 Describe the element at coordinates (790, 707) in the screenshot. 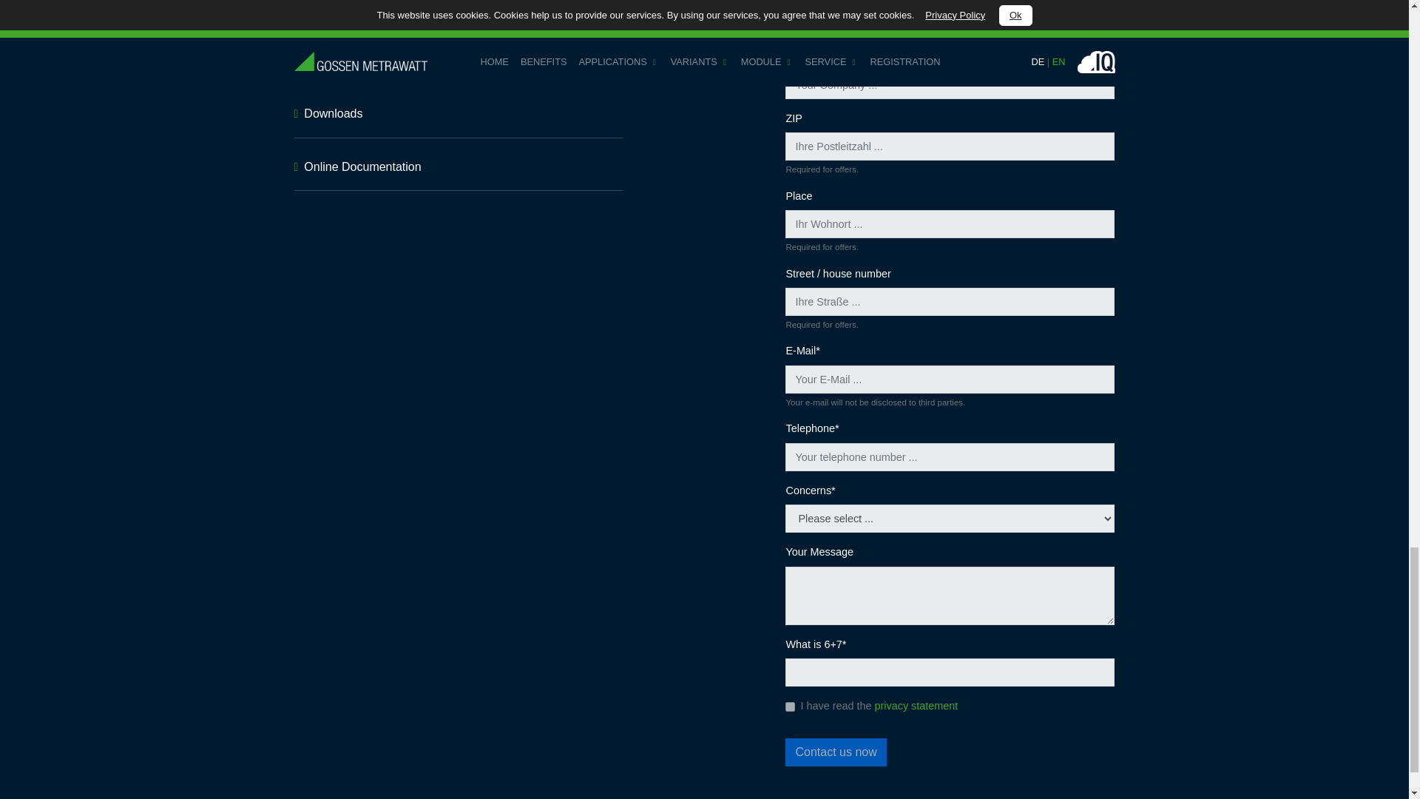

I see `on` at that location.